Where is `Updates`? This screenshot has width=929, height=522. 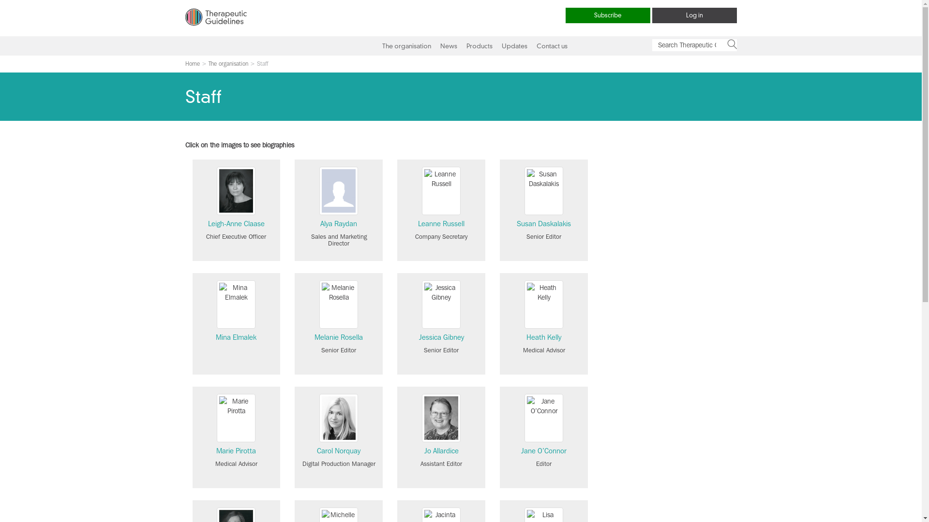
Updates is located at coordinates (513, 46).